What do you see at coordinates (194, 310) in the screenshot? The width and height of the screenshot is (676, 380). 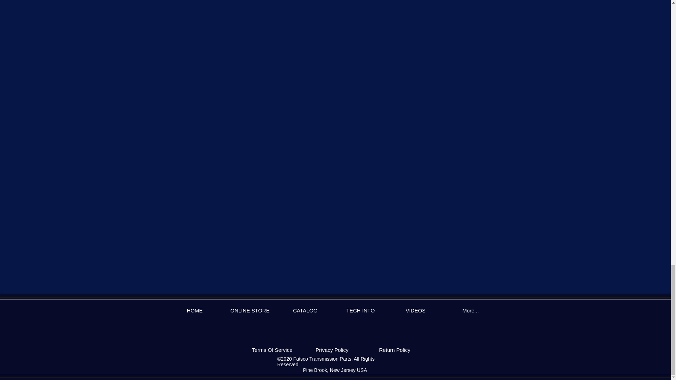 I see `HOME` at bounding box center [194, 310].